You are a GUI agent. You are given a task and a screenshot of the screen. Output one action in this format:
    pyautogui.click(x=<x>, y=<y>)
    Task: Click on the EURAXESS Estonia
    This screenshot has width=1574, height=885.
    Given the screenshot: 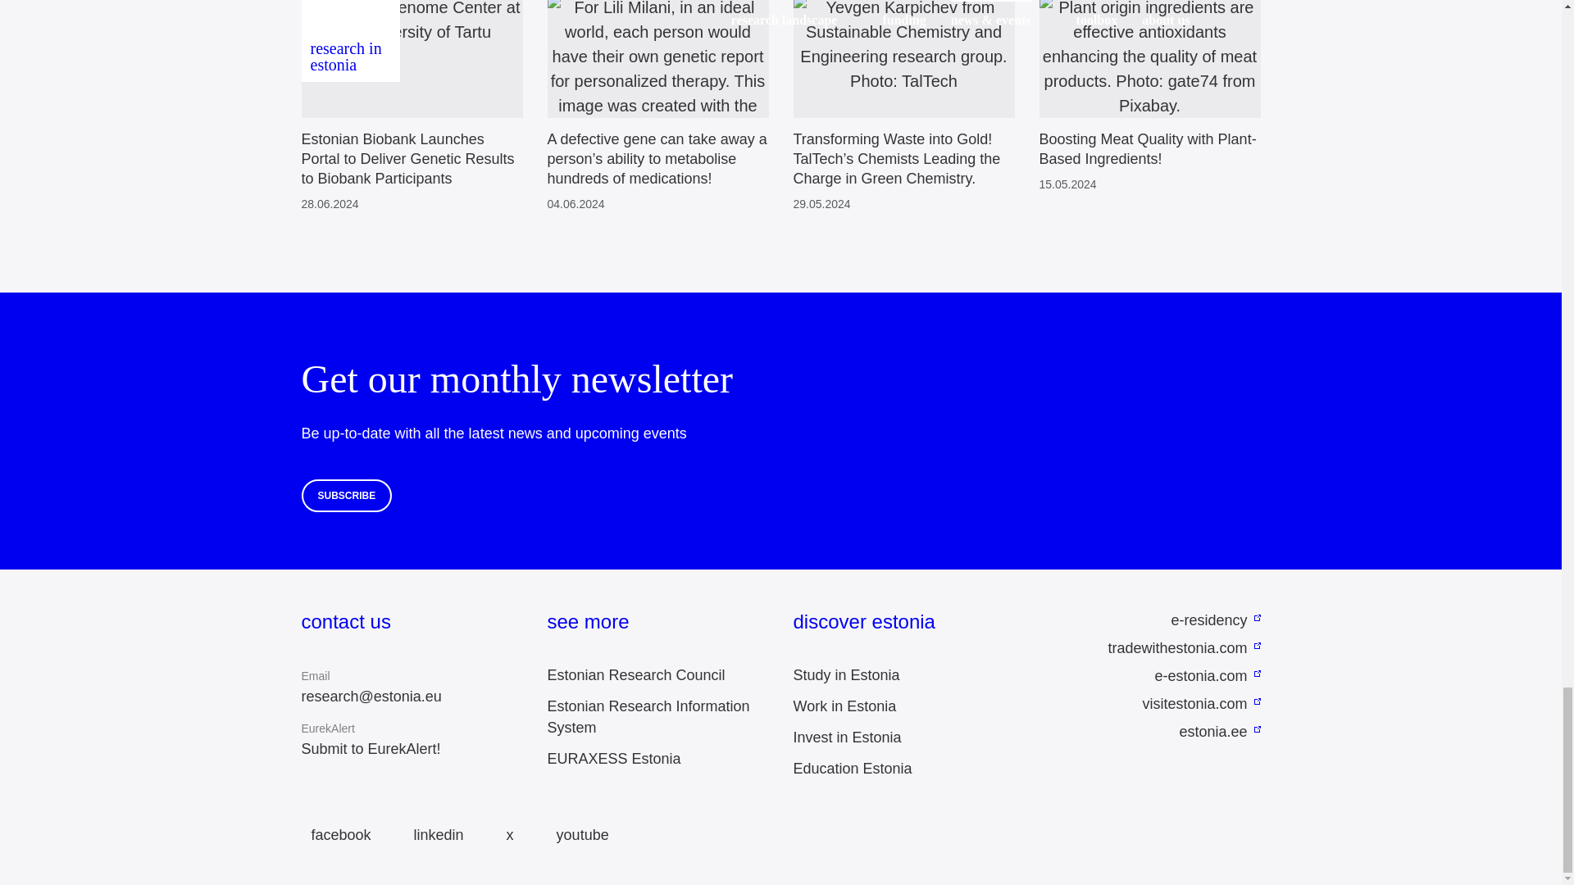 What is the action you would take?
    pyautogui.click(x=615, y=759)
    